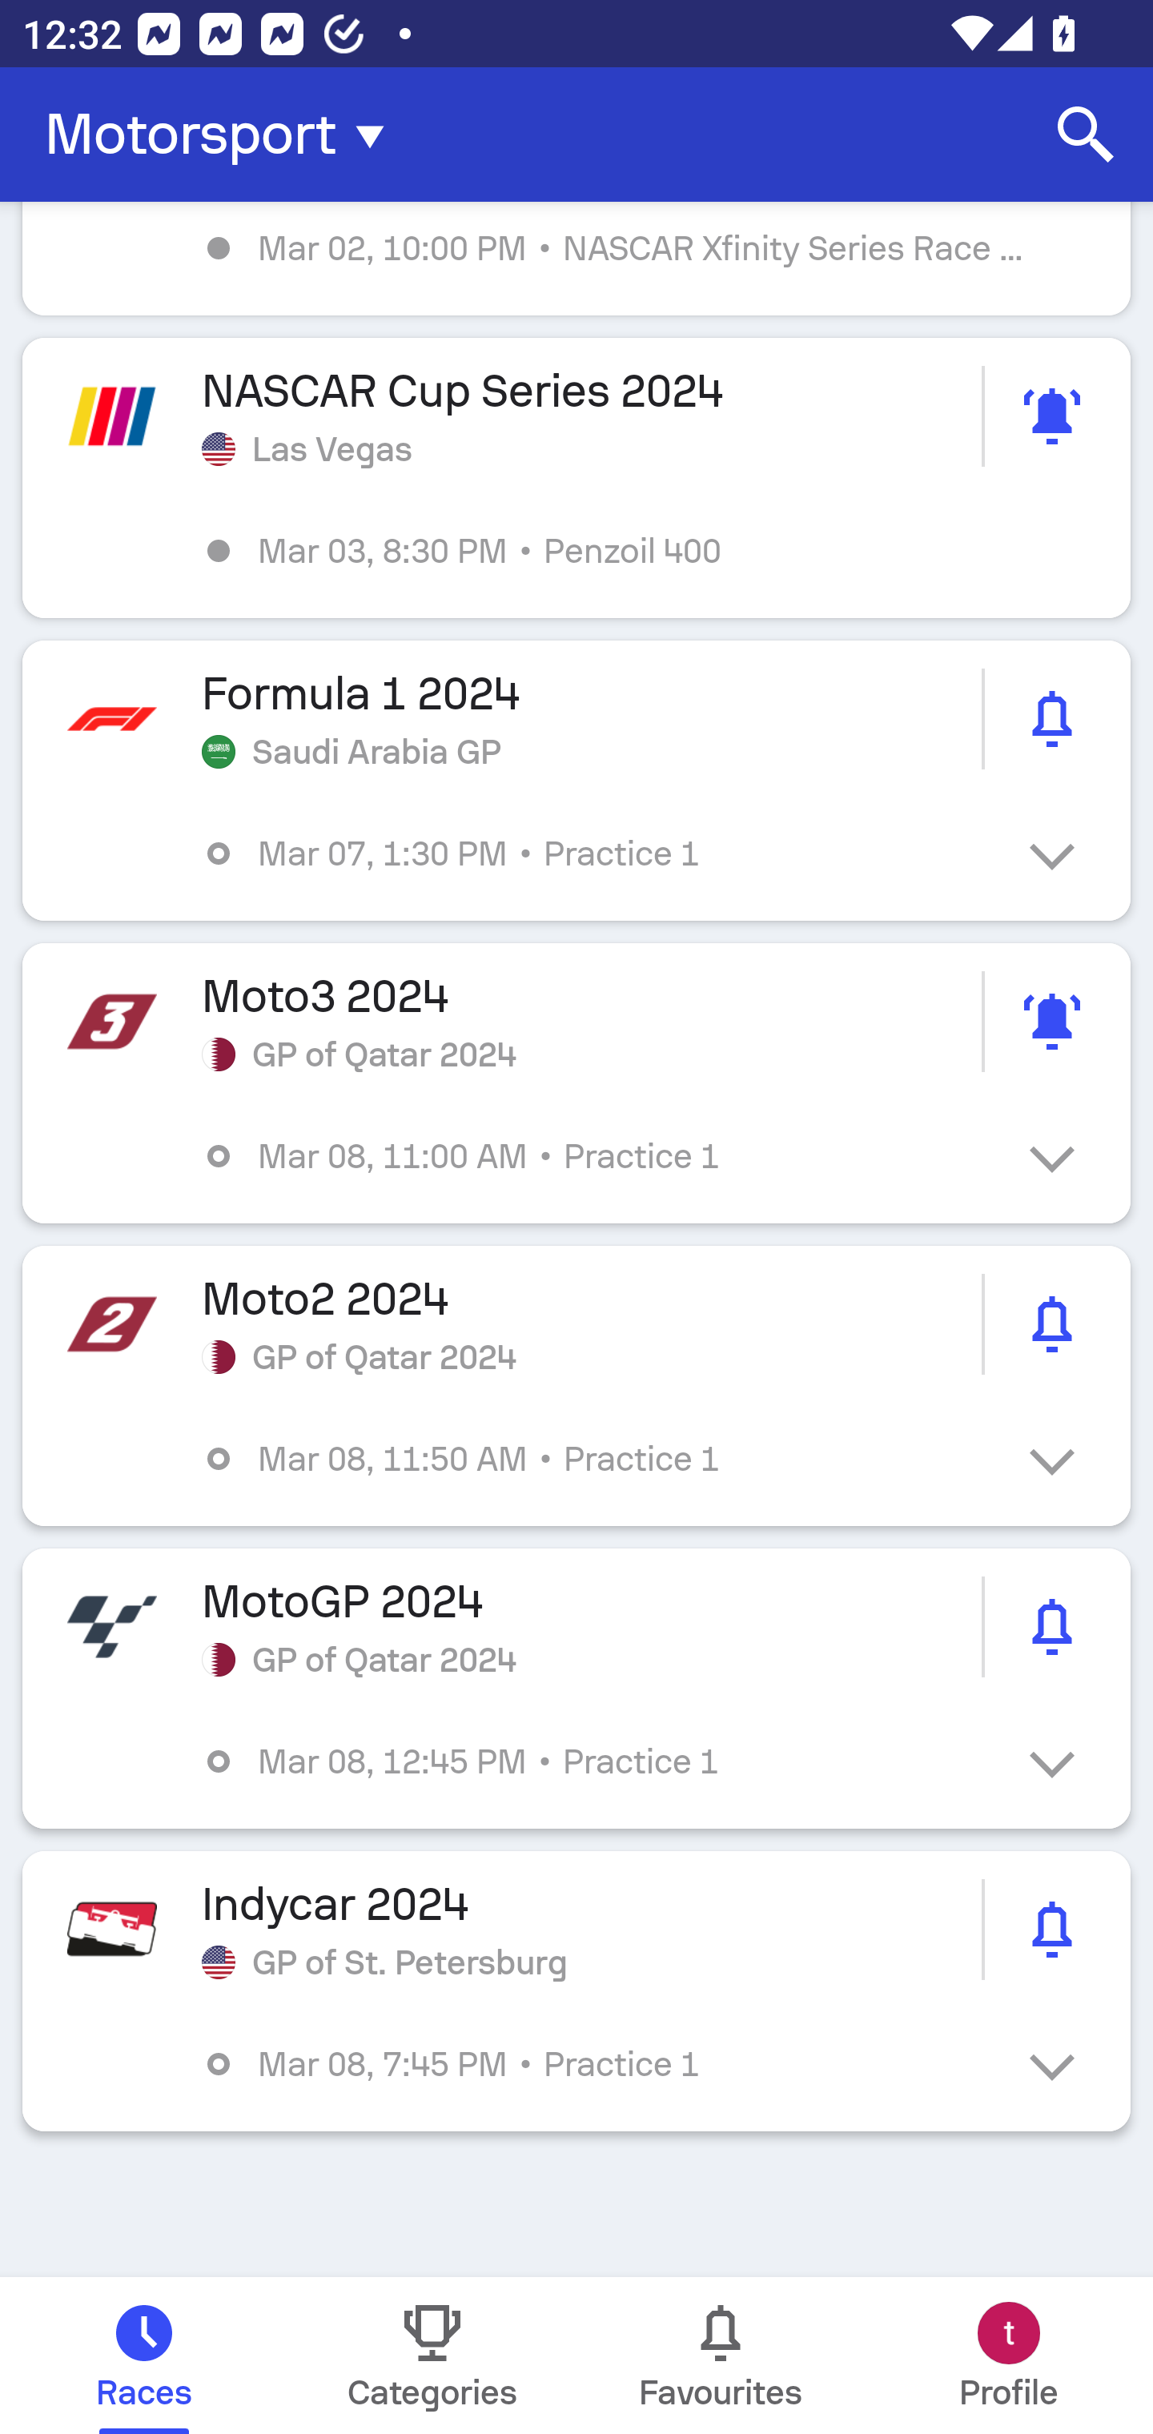  Describe the element at coordinates (599, 1459) in the screenshot. I see `Mar 08, 11:50 AM • Practice 1` at that location.